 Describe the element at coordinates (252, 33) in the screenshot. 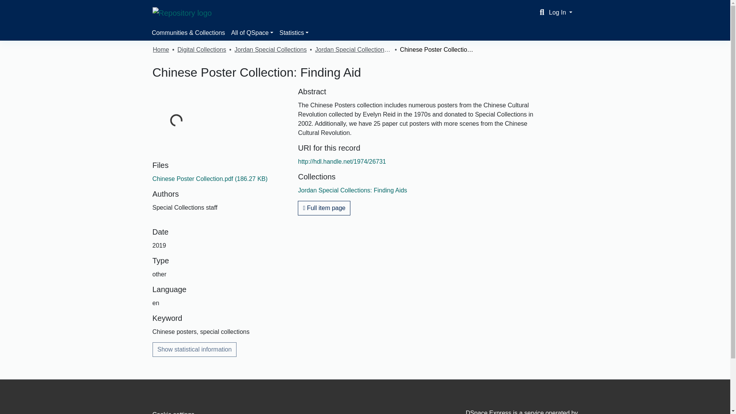

I see `All of QSpace` at that location.